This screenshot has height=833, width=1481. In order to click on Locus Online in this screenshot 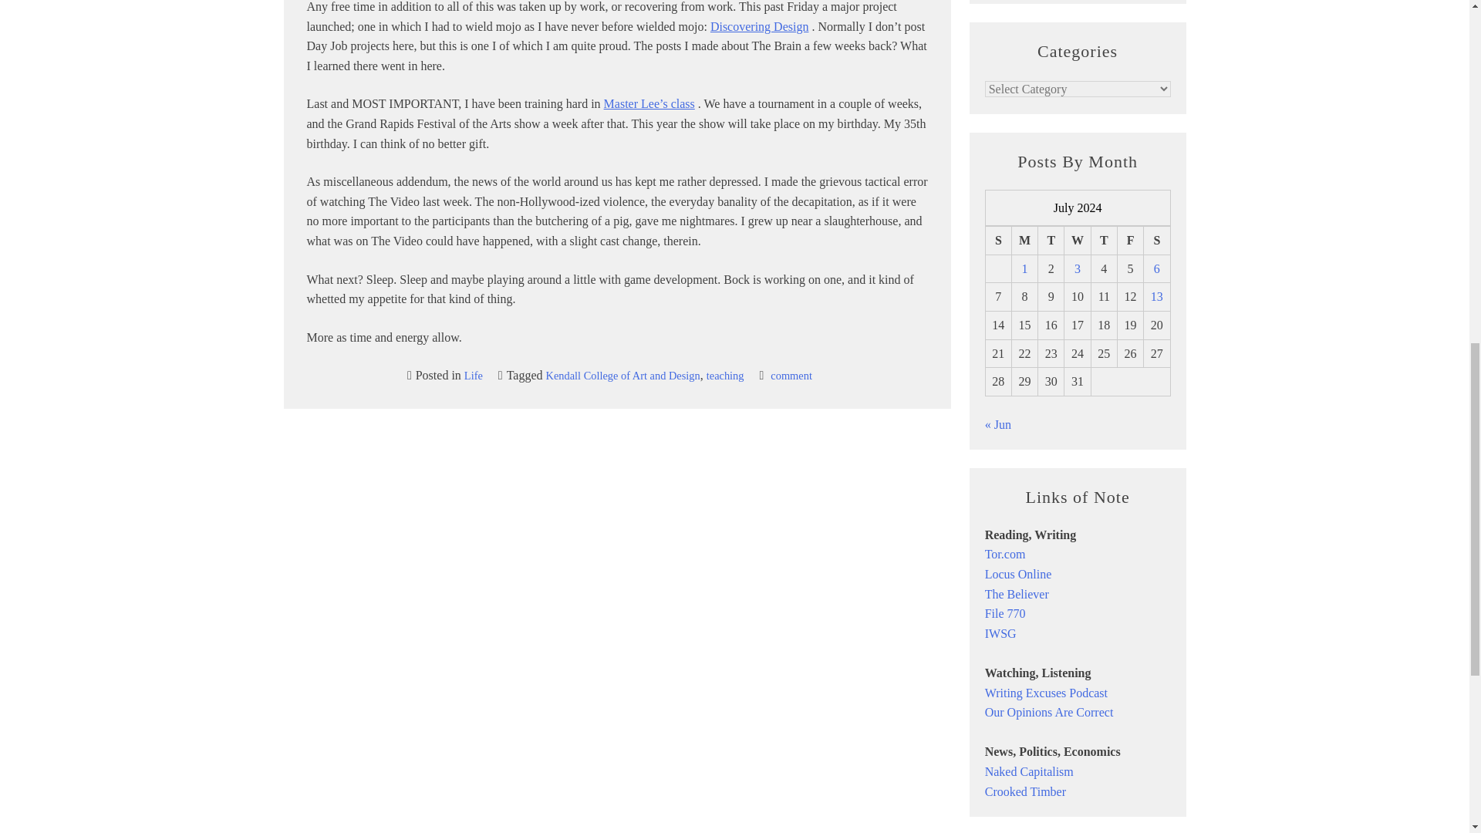, I will do `click(1018, 574)`.